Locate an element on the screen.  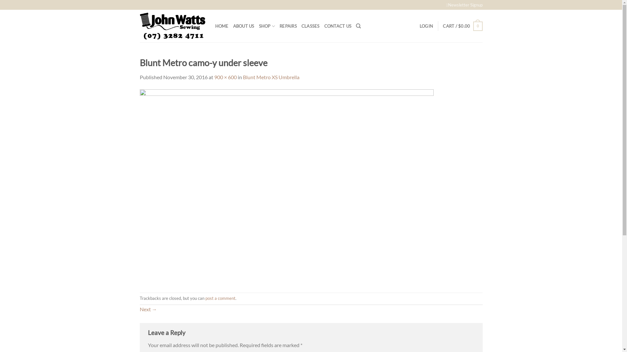
John Watts Sewing - Buy Sewing & Quilting Supplies Online is located at coordinates (172, 26).